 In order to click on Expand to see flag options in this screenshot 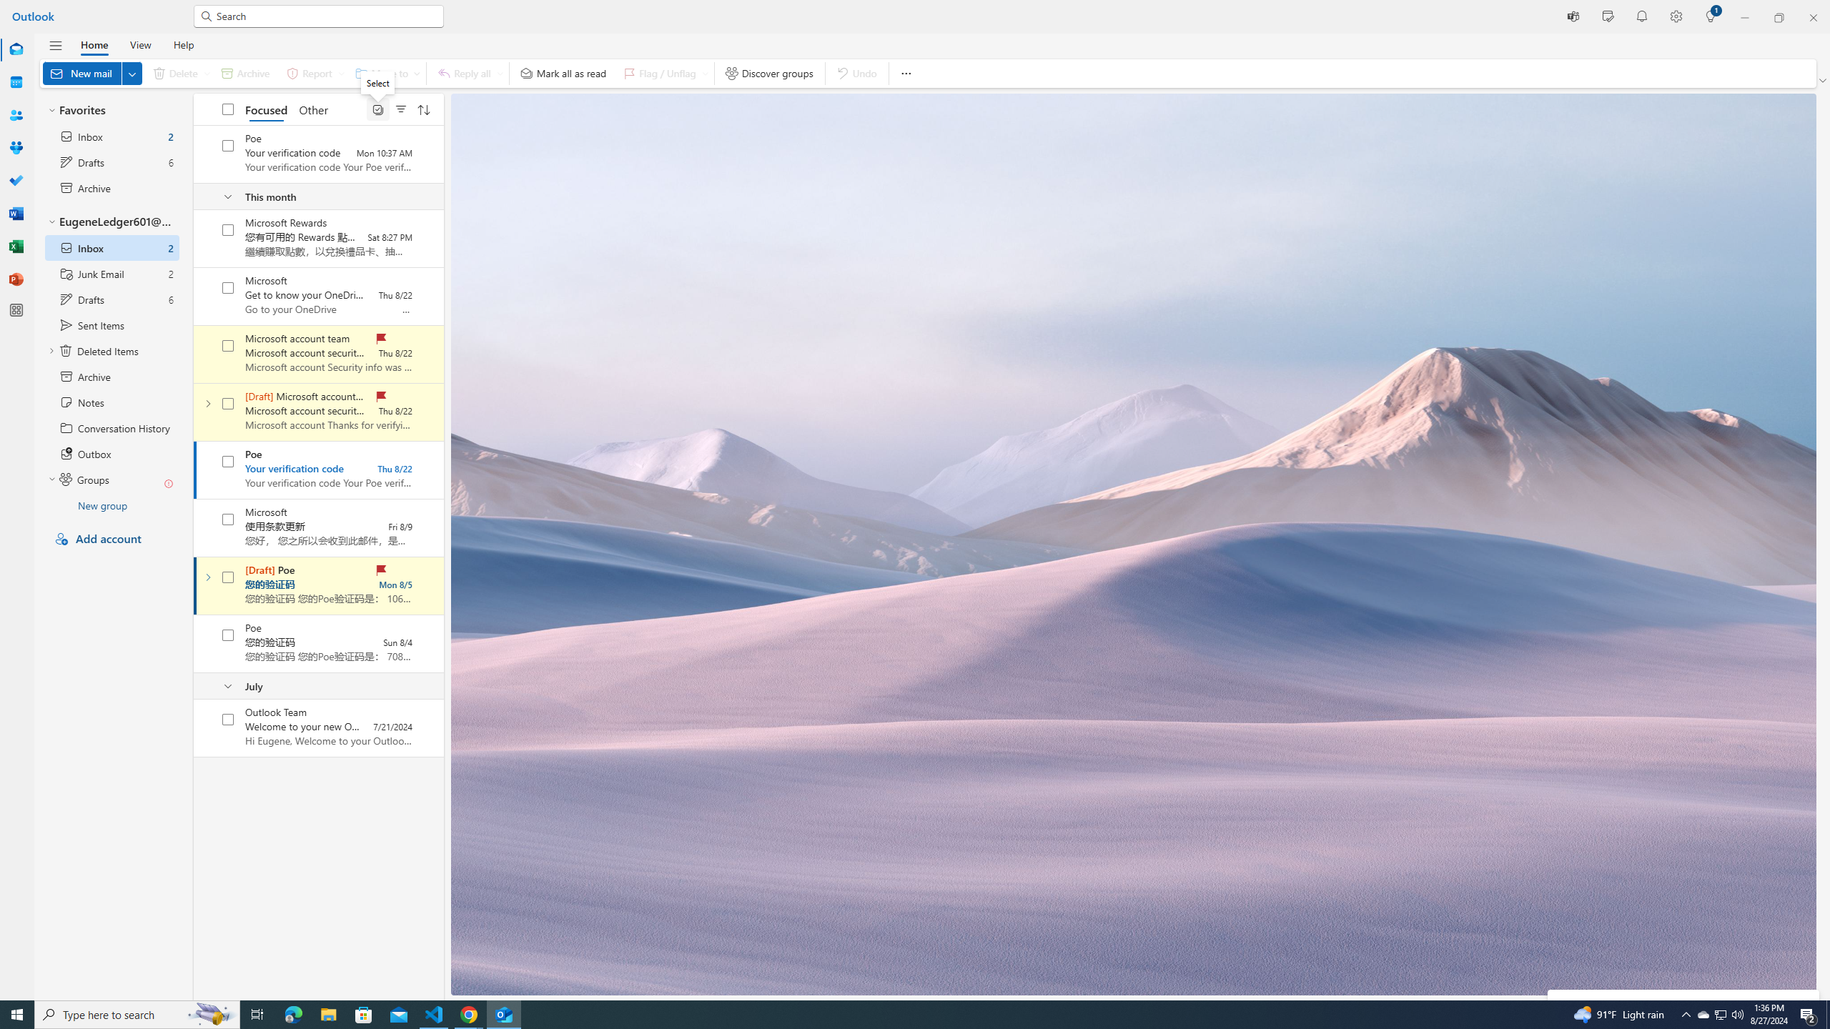, I will do `click(705, 73)`.